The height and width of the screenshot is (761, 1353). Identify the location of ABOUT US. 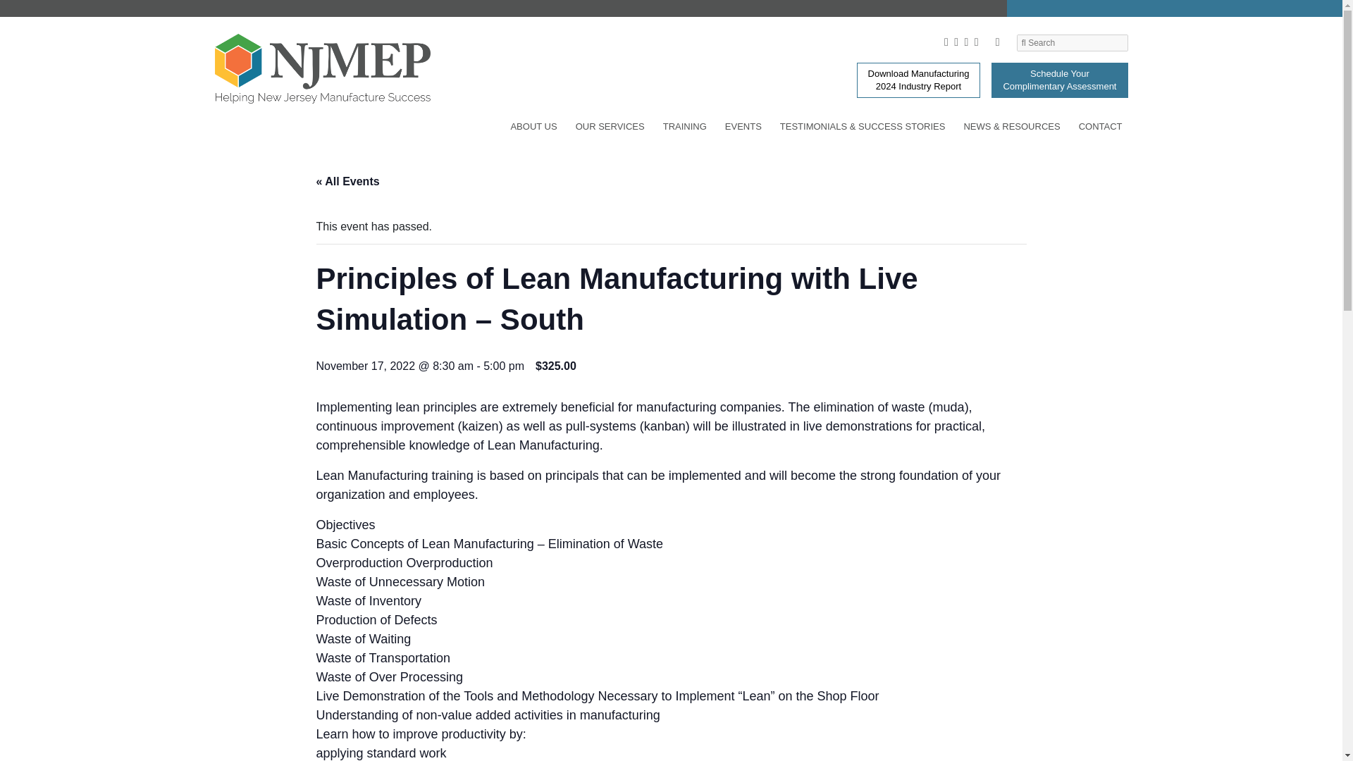
(533, 129).